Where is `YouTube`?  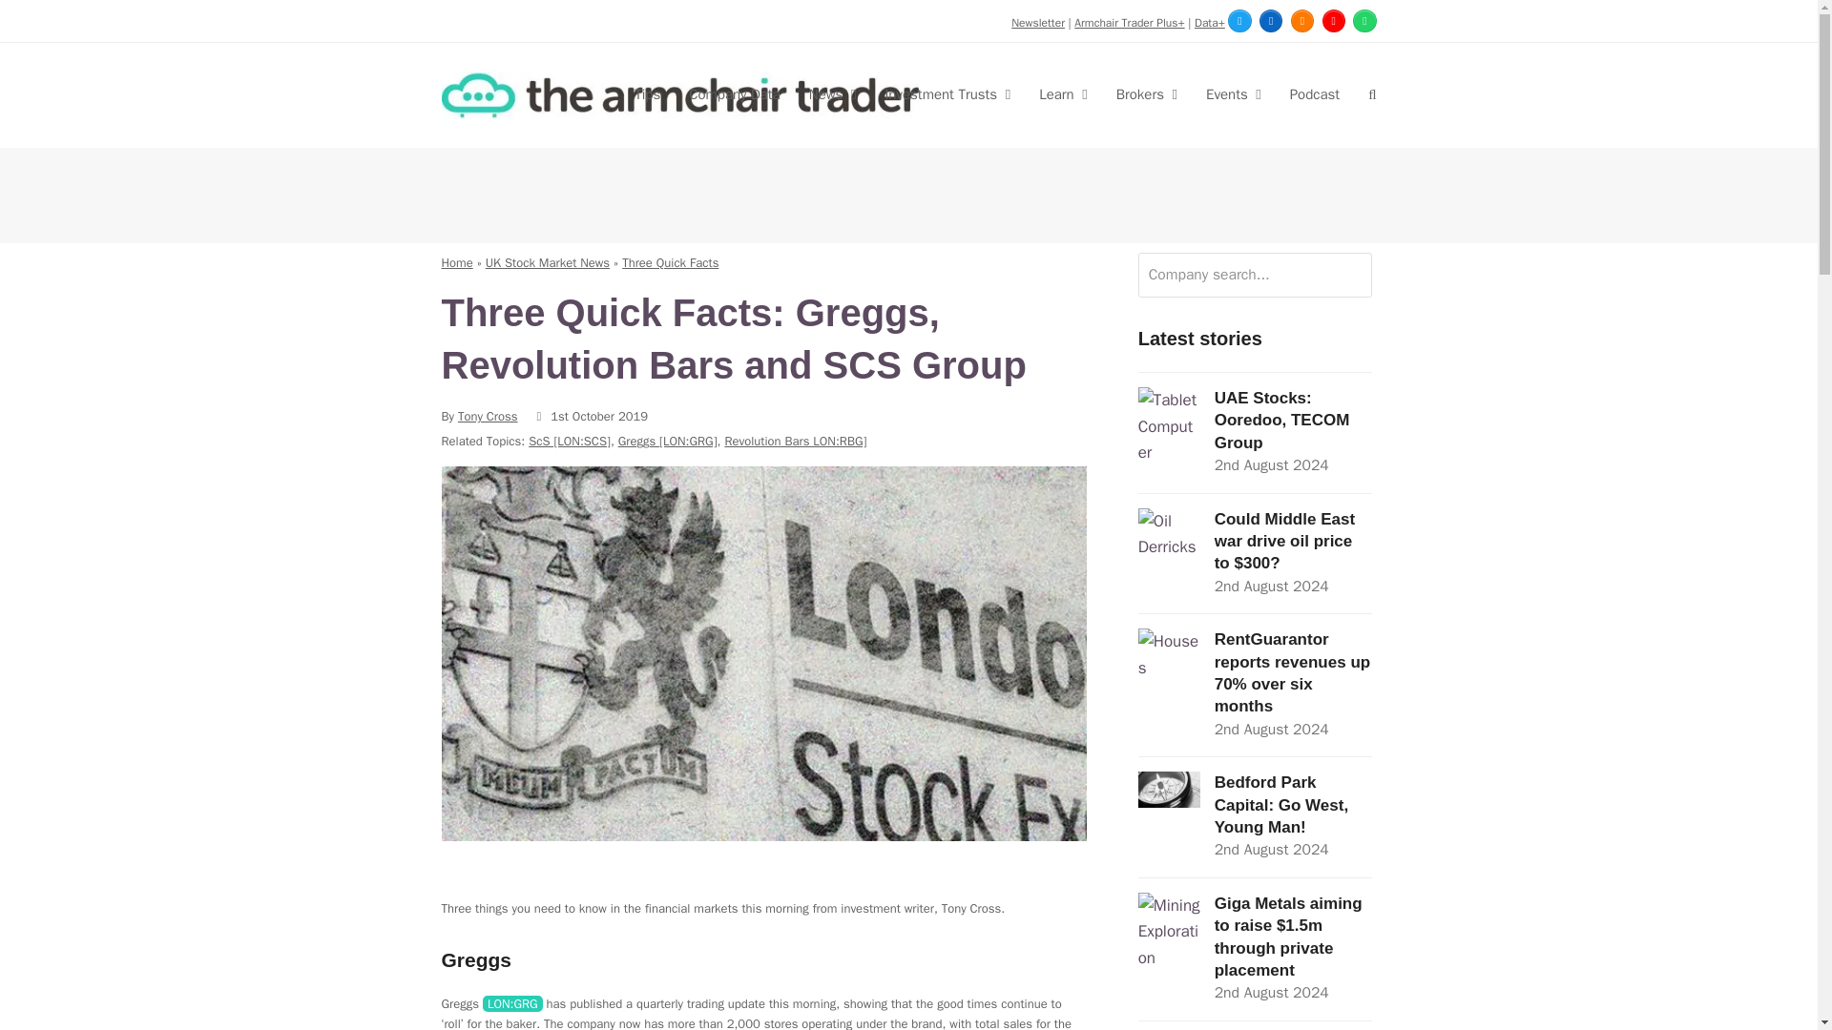 YouTube is located at coordinates (1334, 20).